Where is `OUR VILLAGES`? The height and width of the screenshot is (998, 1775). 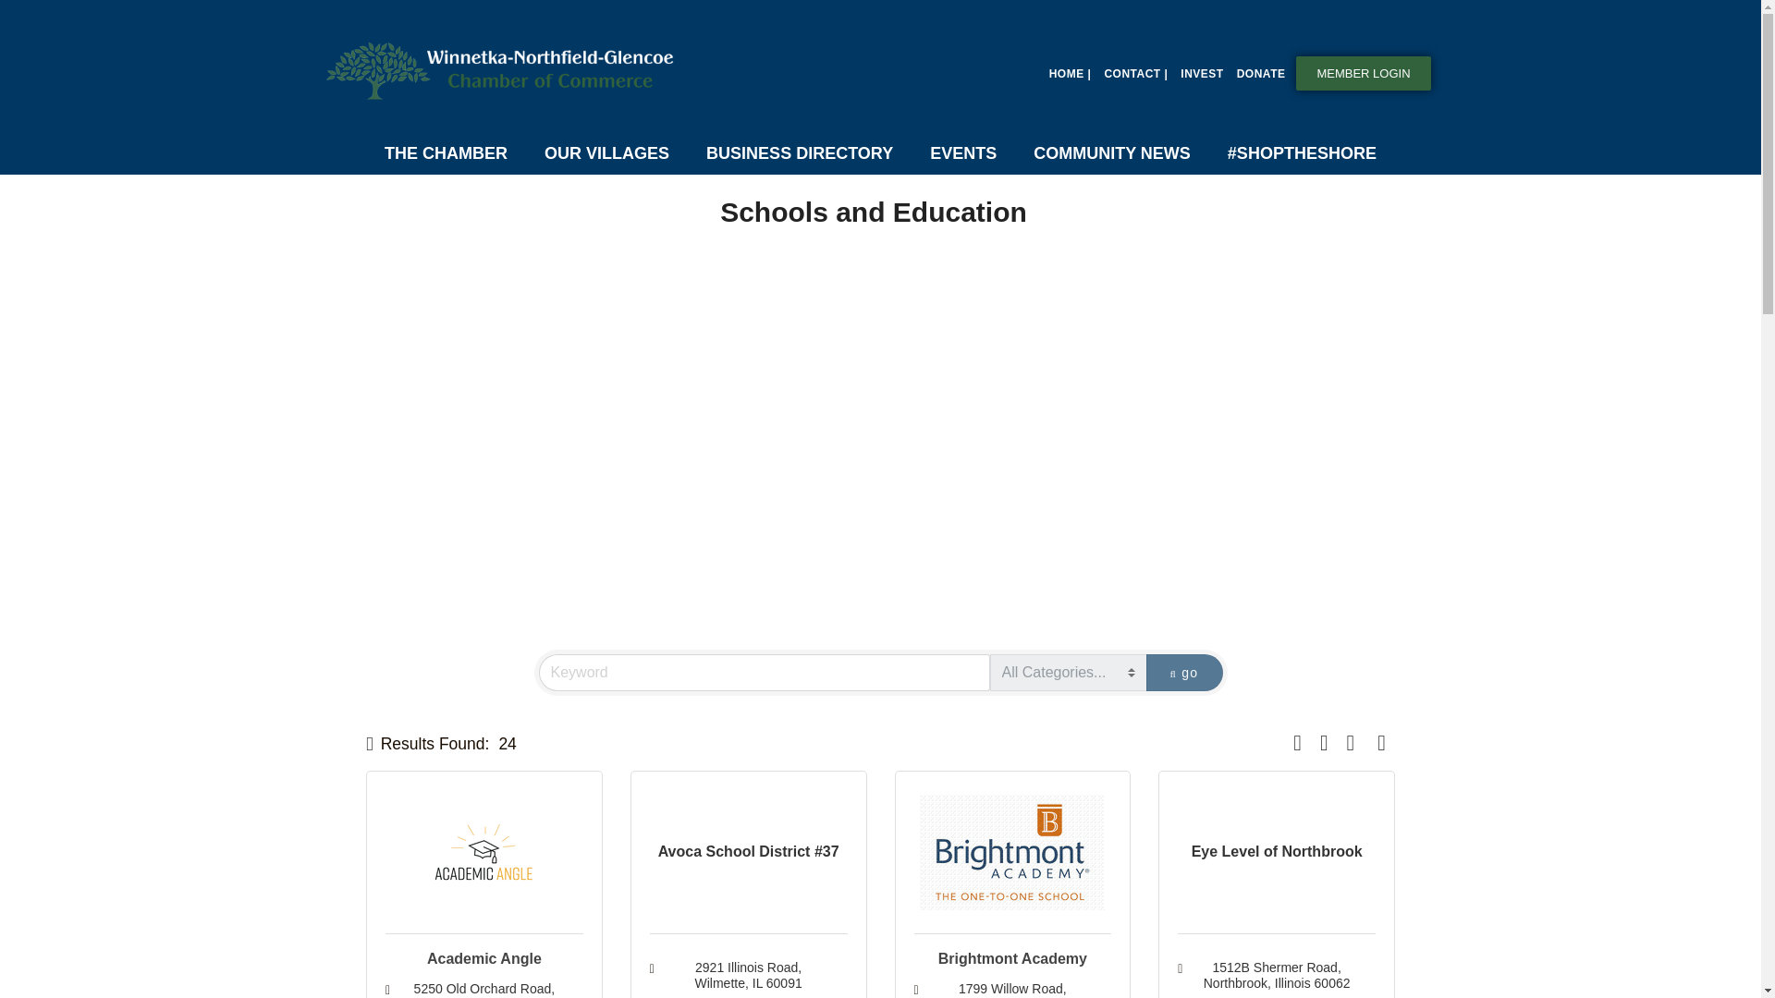
OUR VILLAGES is located at coordinates (606, 153).